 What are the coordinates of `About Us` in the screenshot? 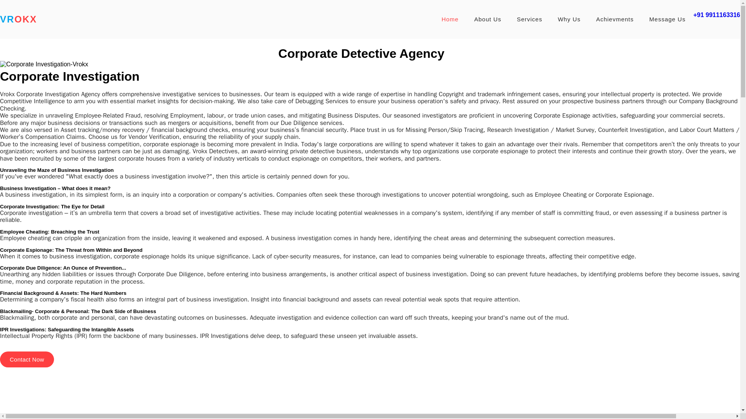 It's located at (487, 19).